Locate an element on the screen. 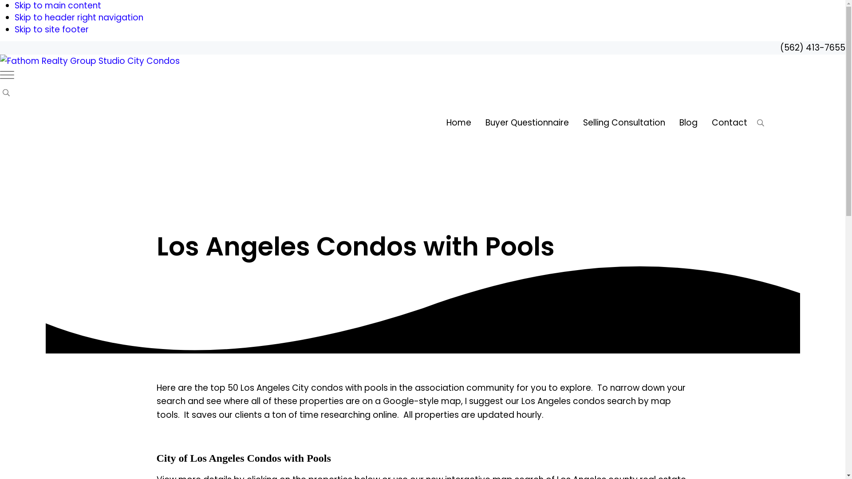 The image size is (852, 479). Skip to site footer is located at coordinates (51, 29).